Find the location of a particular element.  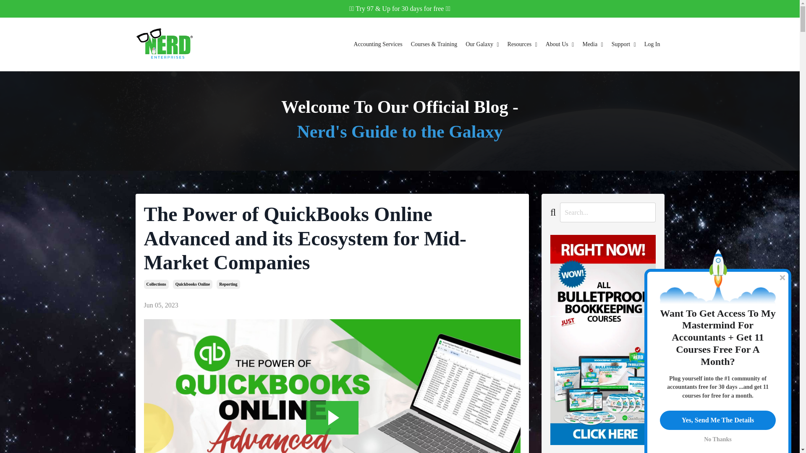

Reporting is located at coordinates (228, 284).